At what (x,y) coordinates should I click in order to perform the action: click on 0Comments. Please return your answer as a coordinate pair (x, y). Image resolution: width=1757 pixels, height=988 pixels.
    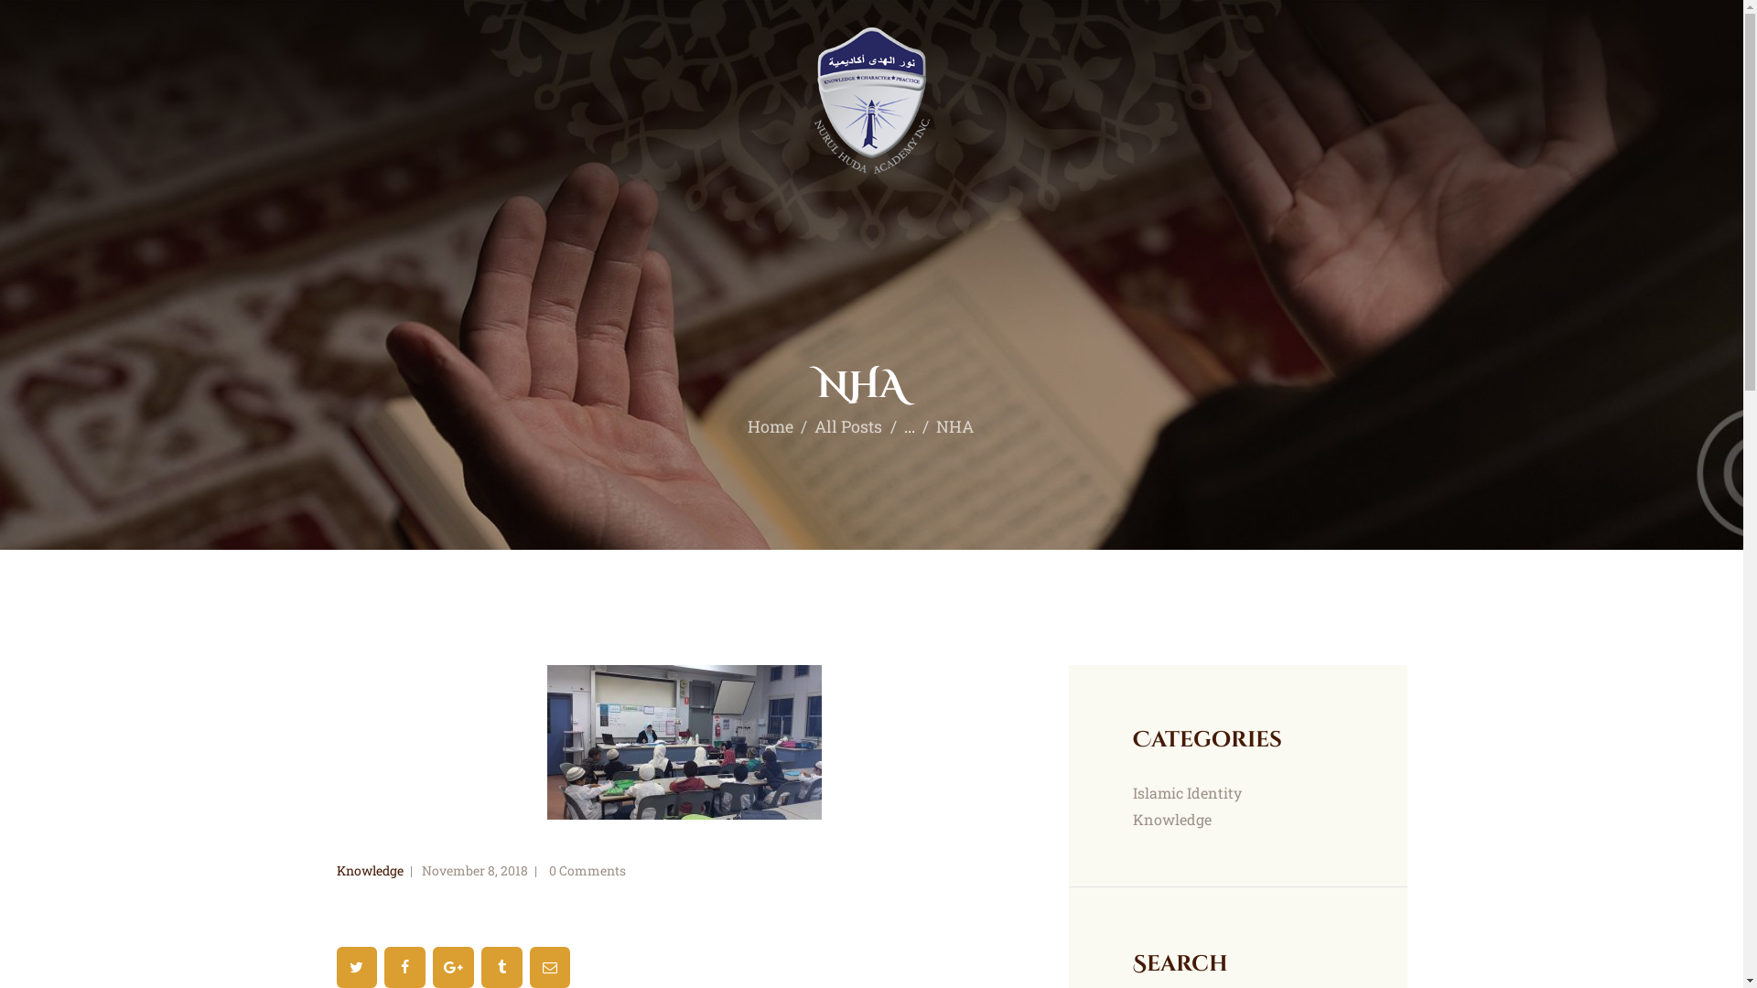
    Looking at the image, I should click on (586, 871).